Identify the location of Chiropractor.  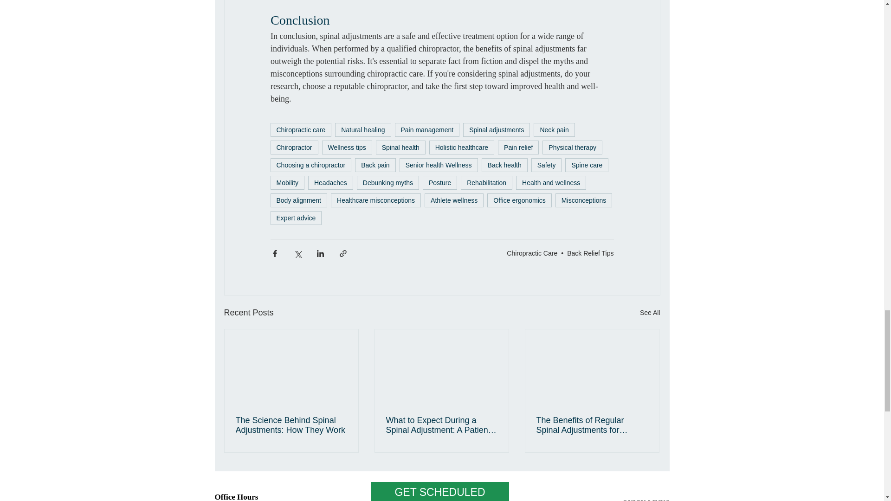
(294, 148).